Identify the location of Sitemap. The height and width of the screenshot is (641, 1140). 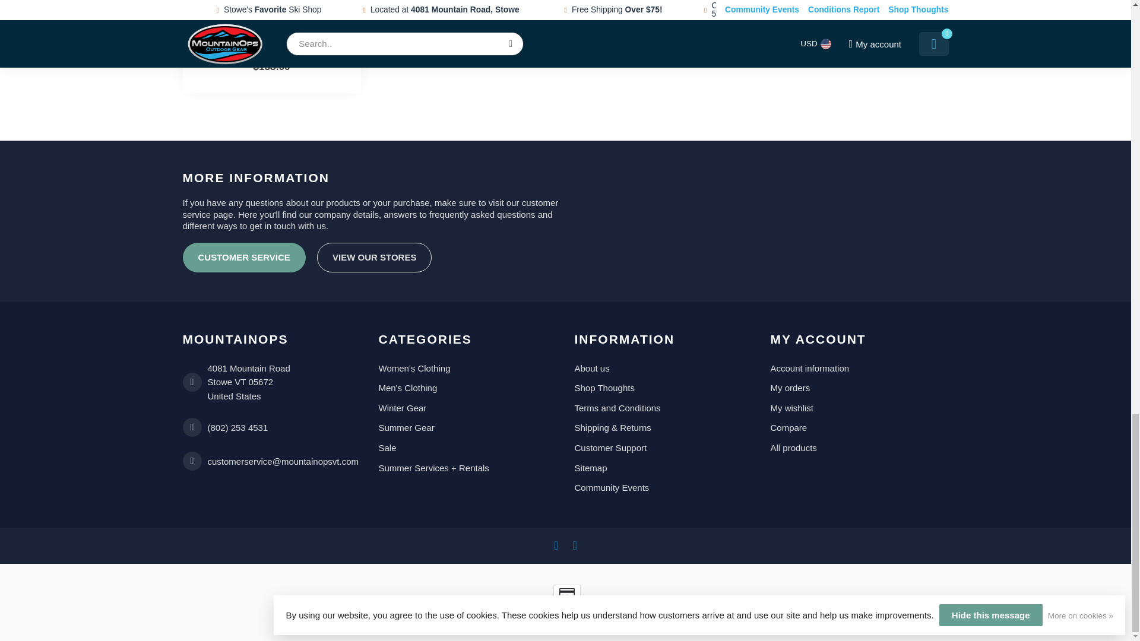
(663, 468).